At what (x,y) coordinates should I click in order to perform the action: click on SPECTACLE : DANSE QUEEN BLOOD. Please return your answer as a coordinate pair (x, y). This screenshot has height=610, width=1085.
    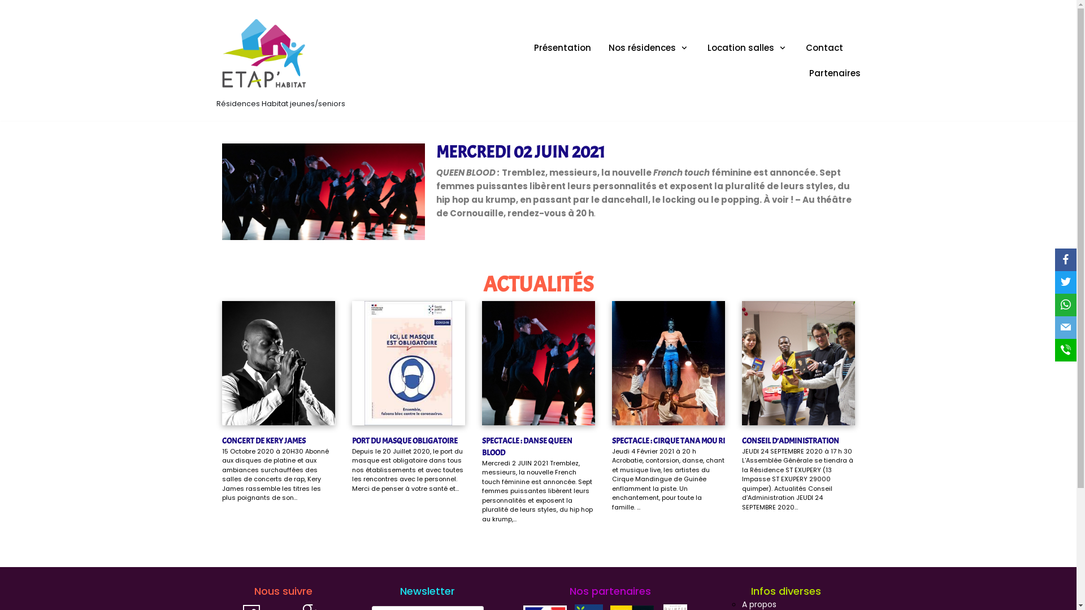
    Looking at the image, I should click on (527, 447).